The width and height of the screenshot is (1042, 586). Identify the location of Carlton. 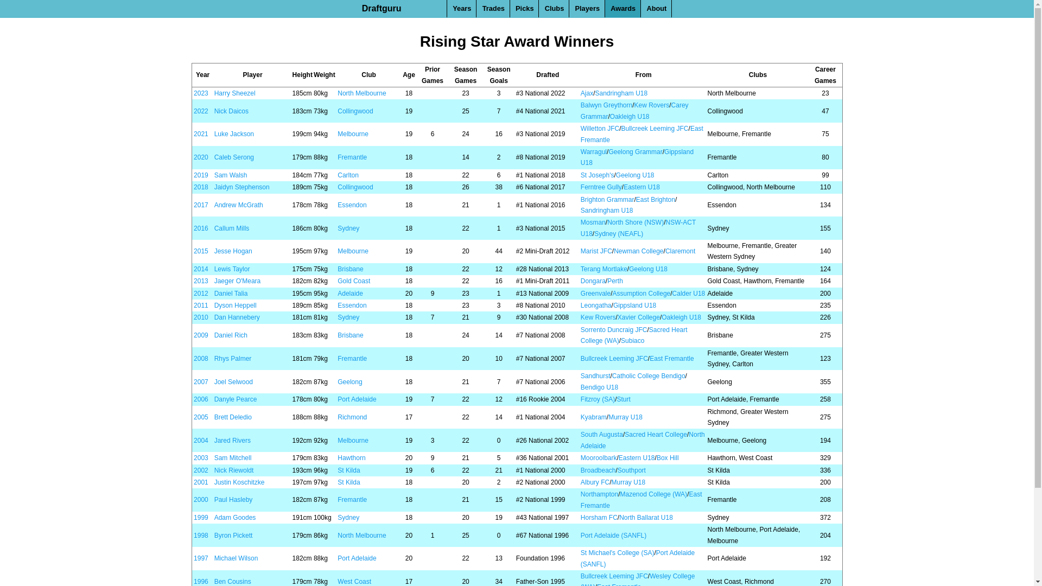
(348, 175).